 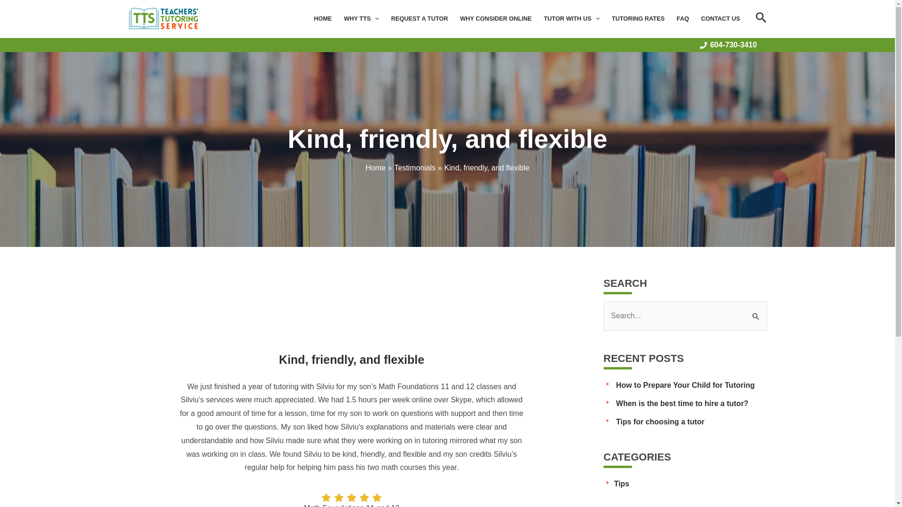 I want to click on REQUEST A TUTOR, so click(x=420, y=19).